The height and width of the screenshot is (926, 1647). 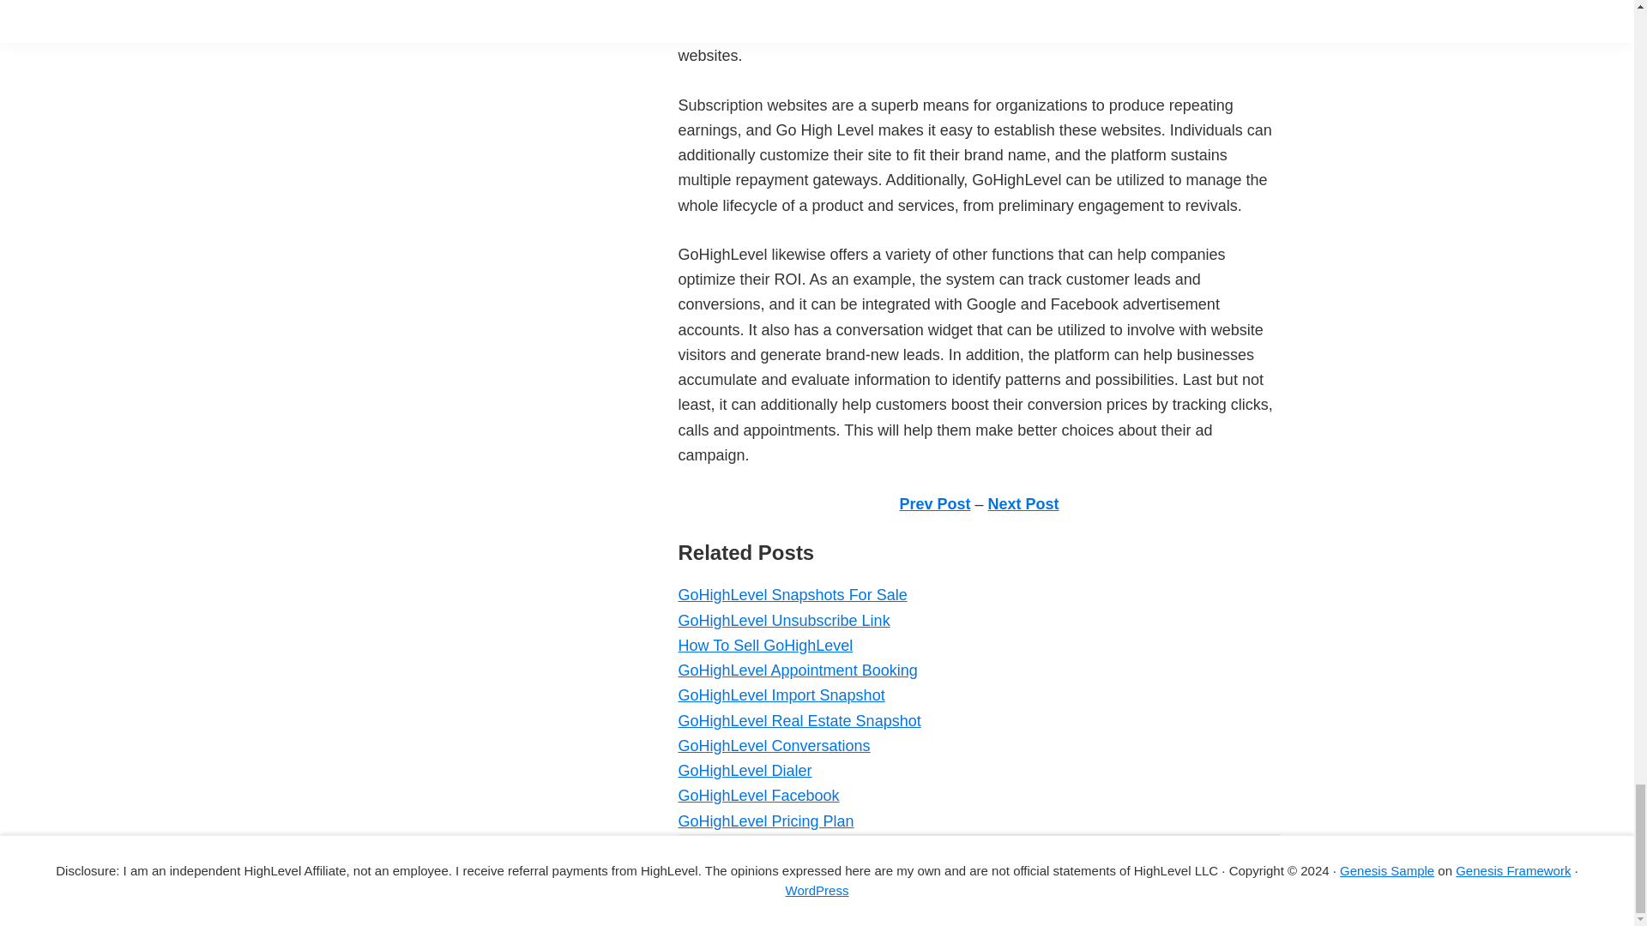 I want to click on Next Post, so click(x=1023, y=504).